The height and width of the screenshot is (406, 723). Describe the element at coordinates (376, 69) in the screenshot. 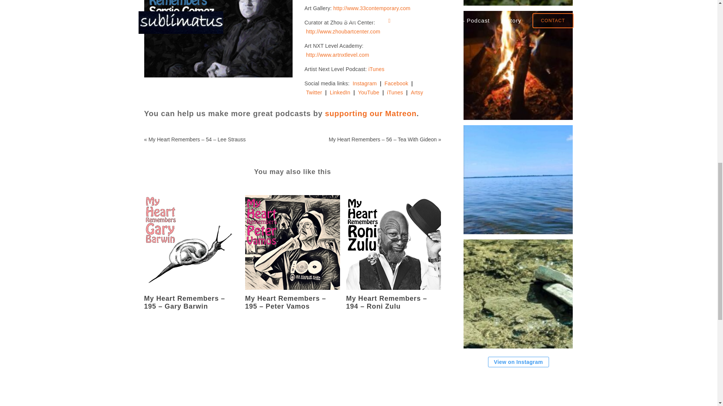

I see `iTunes` at that location.